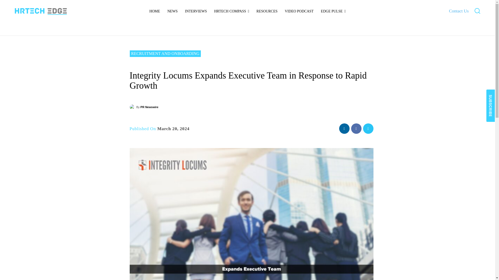 This screenshot has height=280, width=499. I want to click on Facebook, so click(356, 129).